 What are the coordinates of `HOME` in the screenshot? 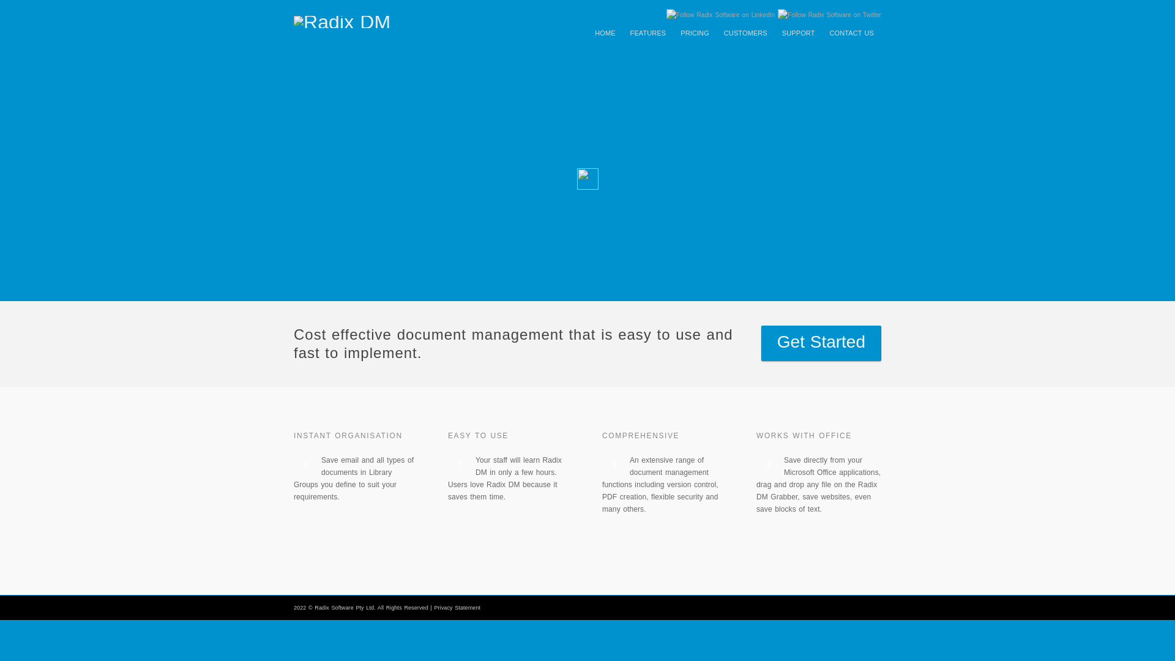 It's located at (605, 33).